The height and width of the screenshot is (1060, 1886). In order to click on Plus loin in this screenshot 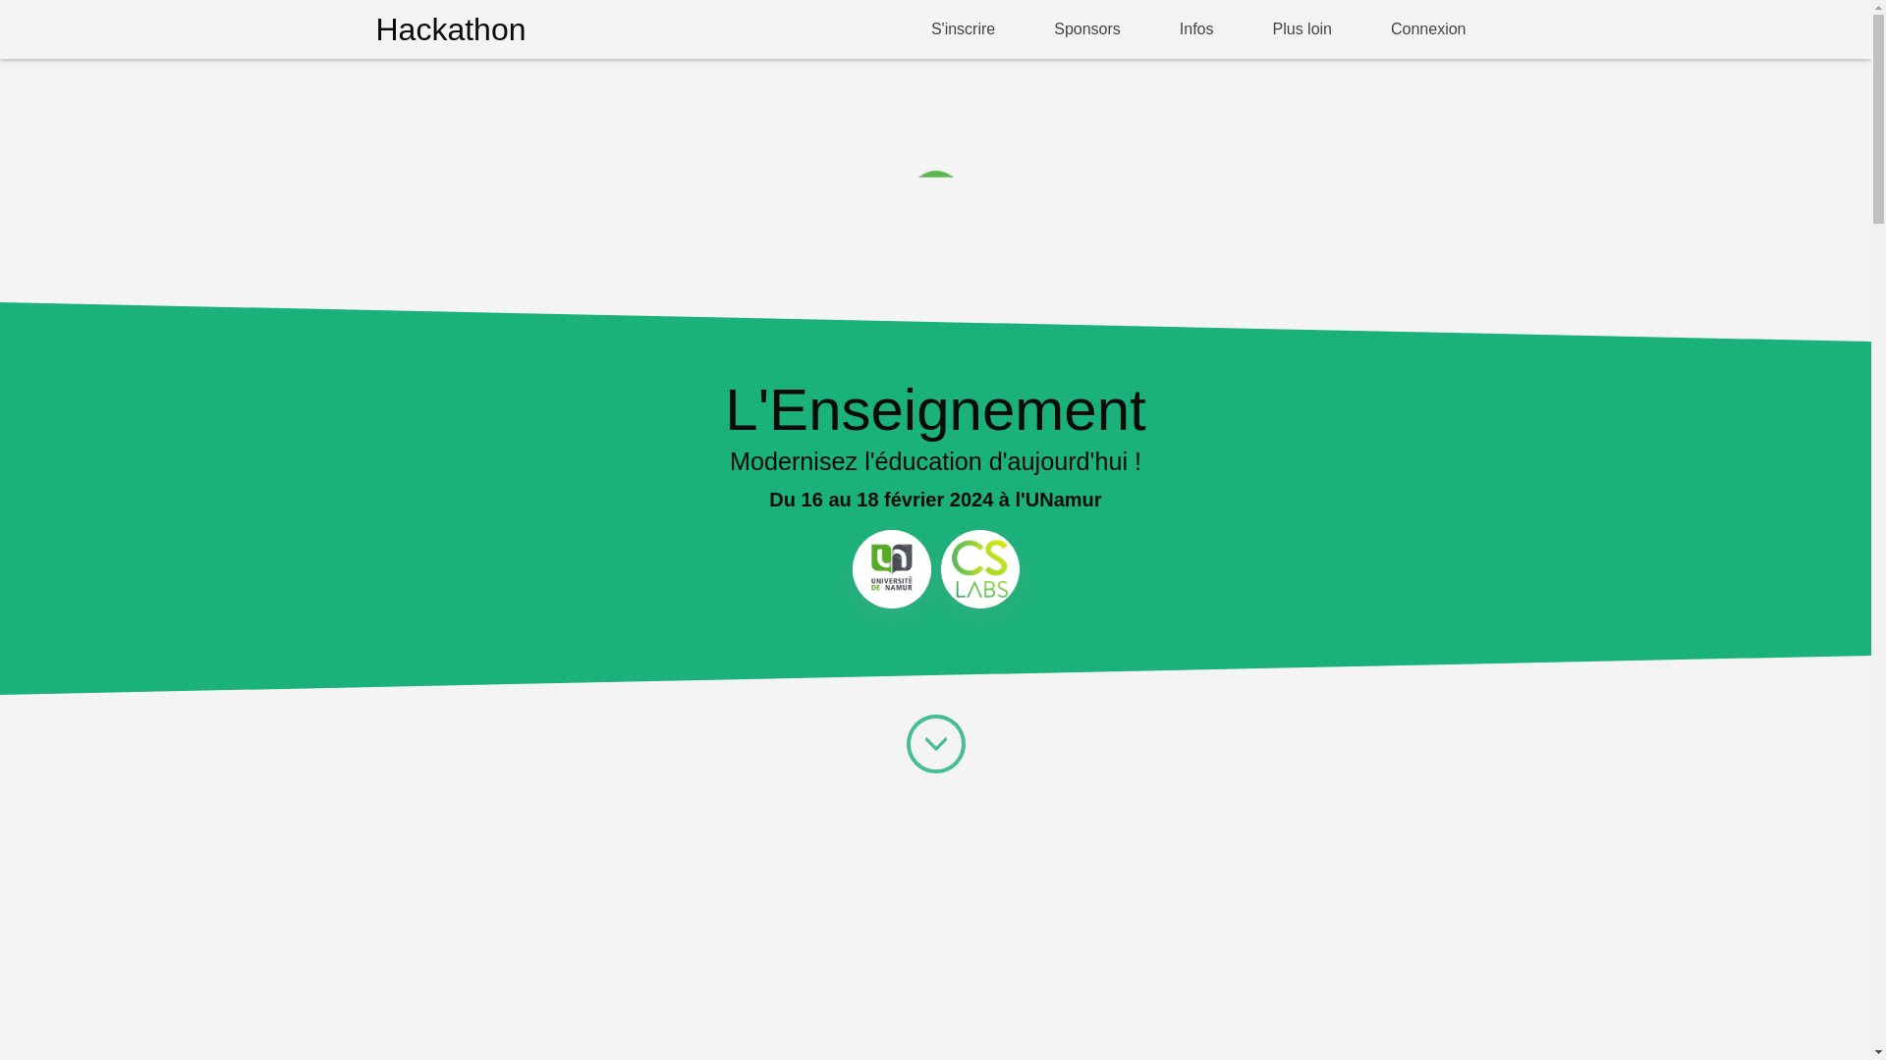, I will do `click(1303, 29)`.